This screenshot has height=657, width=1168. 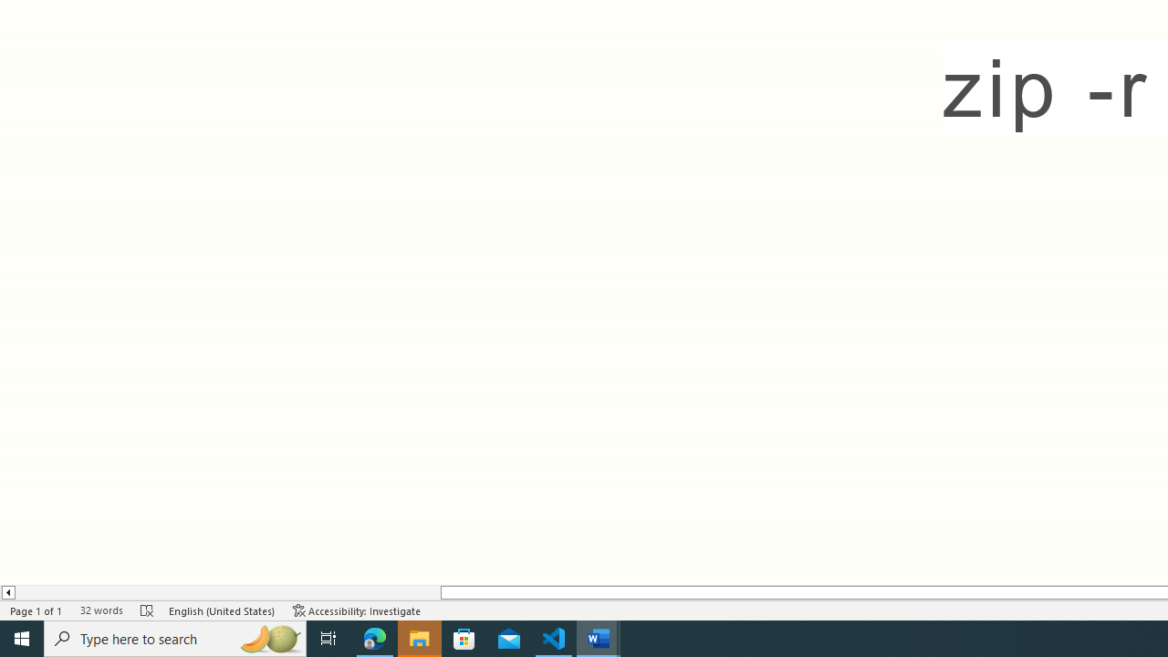 What do you see at coordinates (101, 610) in the screenshot?
I see `Word Count 32 words` at bounding box center [101, 610].